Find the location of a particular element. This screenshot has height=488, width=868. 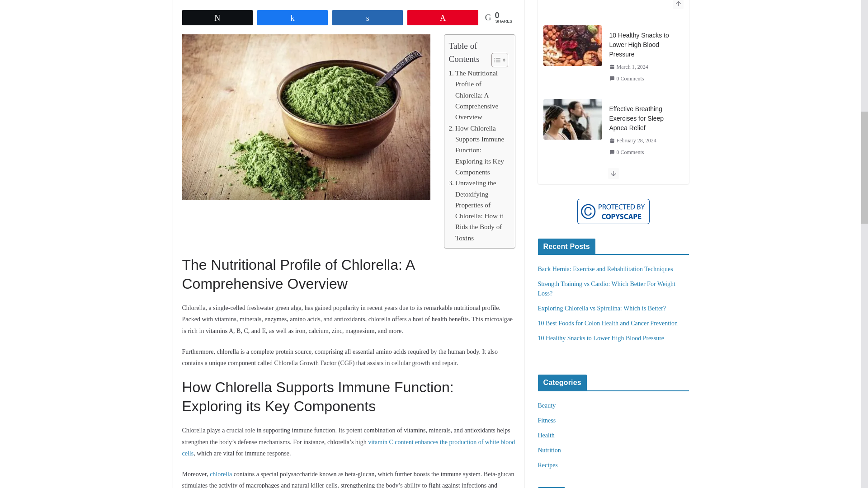

0 Comments is located at coordinates (325, 0).